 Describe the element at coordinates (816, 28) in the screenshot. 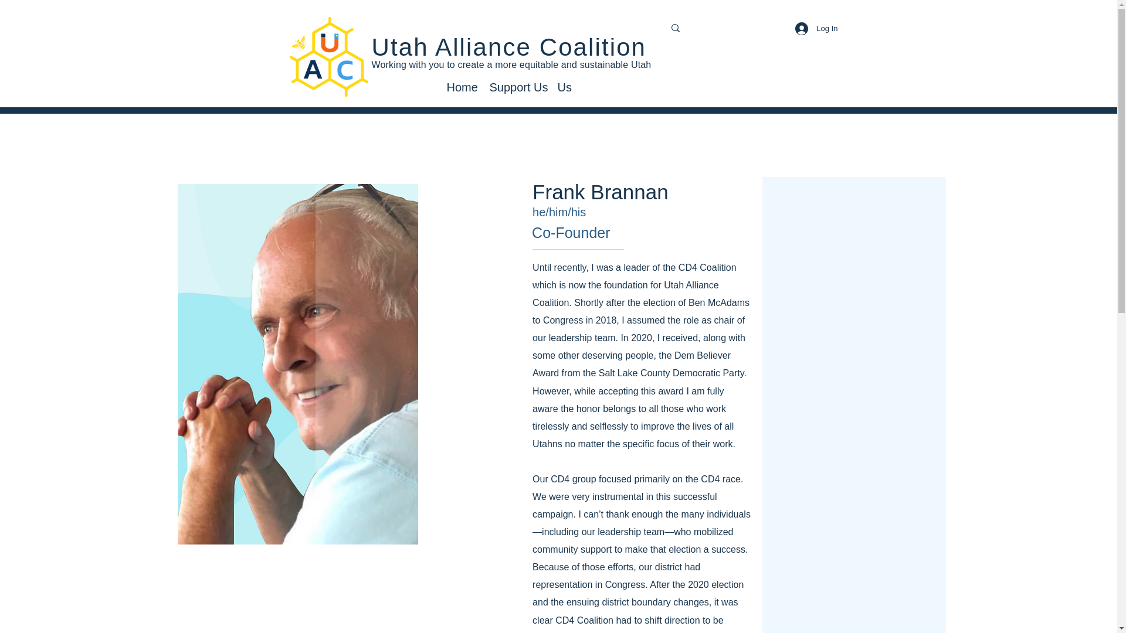

I see `Log In` at that location.